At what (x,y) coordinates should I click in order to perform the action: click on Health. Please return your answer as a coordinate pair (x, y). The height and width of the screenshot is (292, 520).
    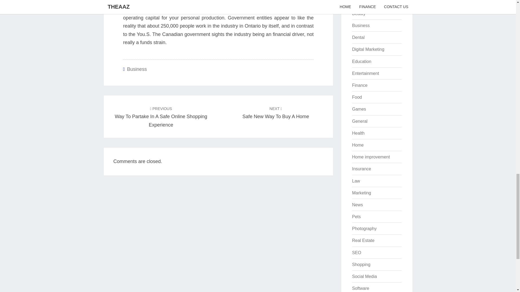
    Looking at the image, I should click on (358, 133).